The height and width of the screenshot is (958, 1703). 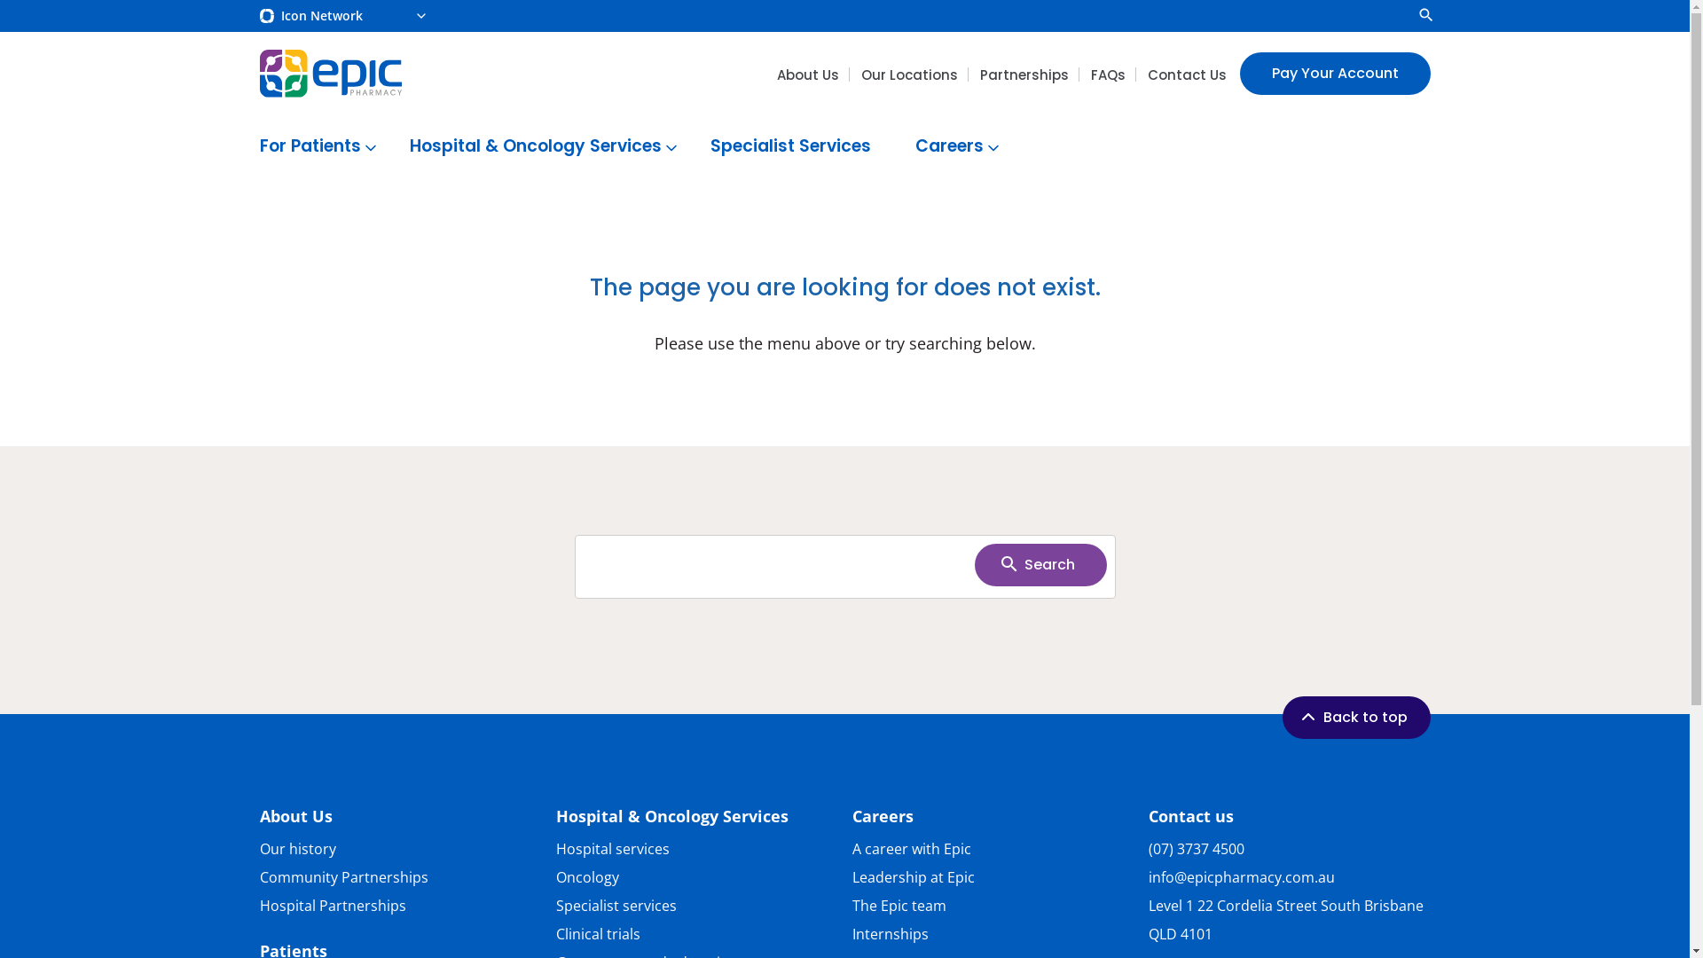 What do you see at coordinates (1040, 564) in the screenshot?
I see `Search` at bounding box center [1040, 564].